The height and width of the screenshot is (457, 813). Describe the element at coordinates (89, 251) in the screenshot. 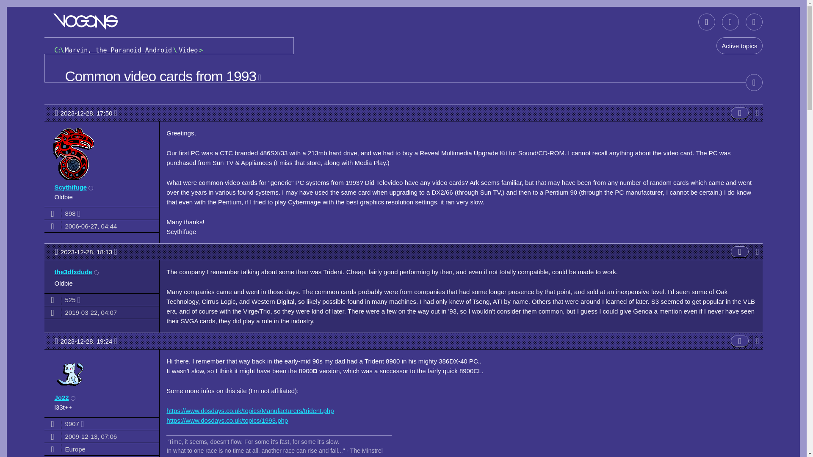

I see `525` at that location.